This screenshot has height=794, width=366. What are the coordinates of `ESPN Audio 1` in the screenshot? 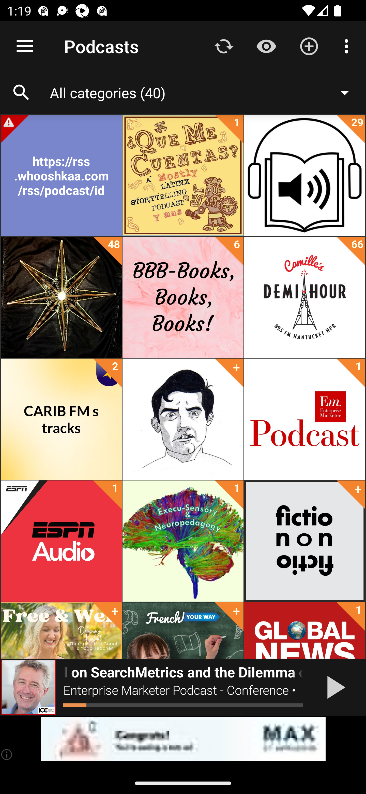 It's located at (61, 541).